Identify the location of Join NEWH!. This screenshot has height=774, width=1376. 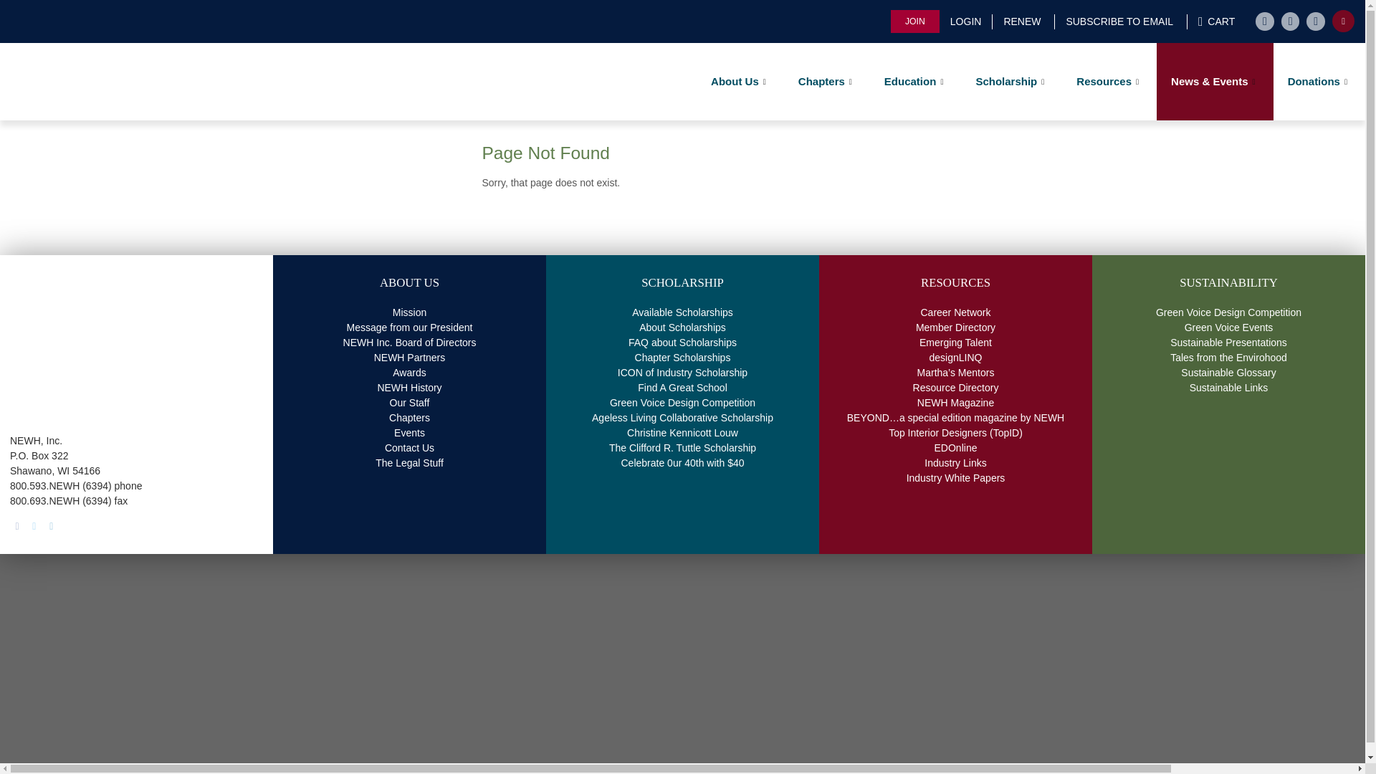
(914, 21).